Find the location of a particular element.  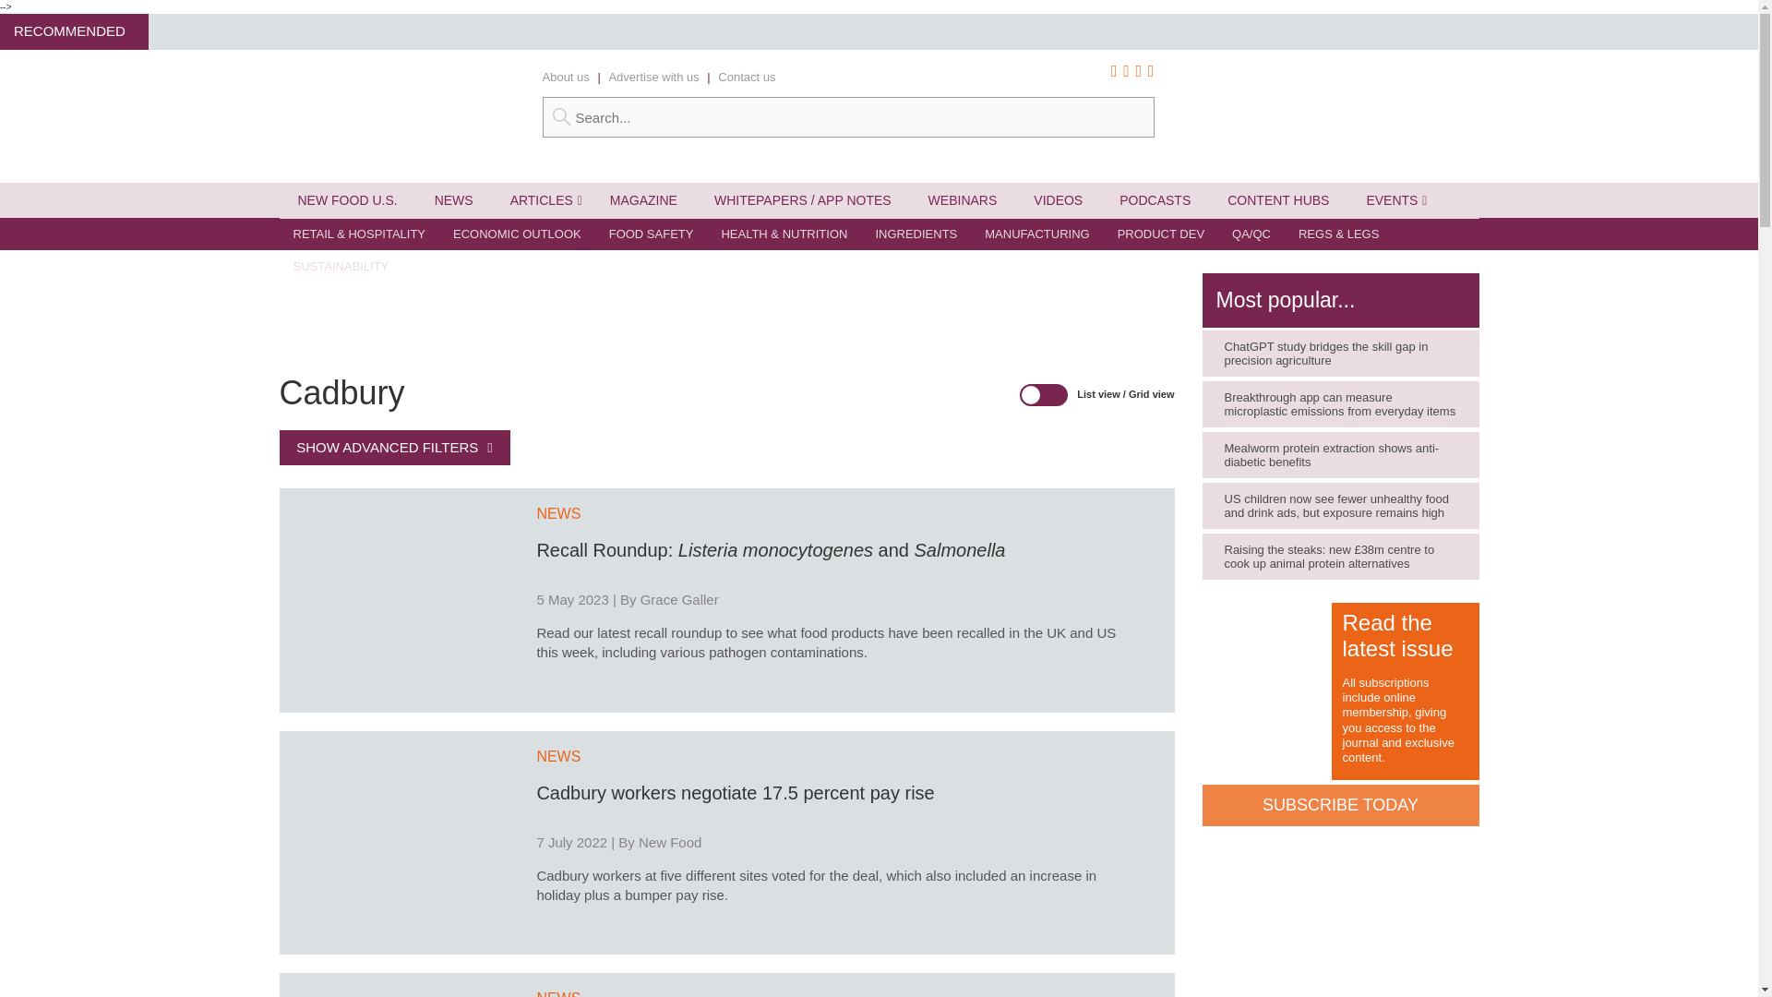

PODCASTS is located at coordinates (1154, 199).